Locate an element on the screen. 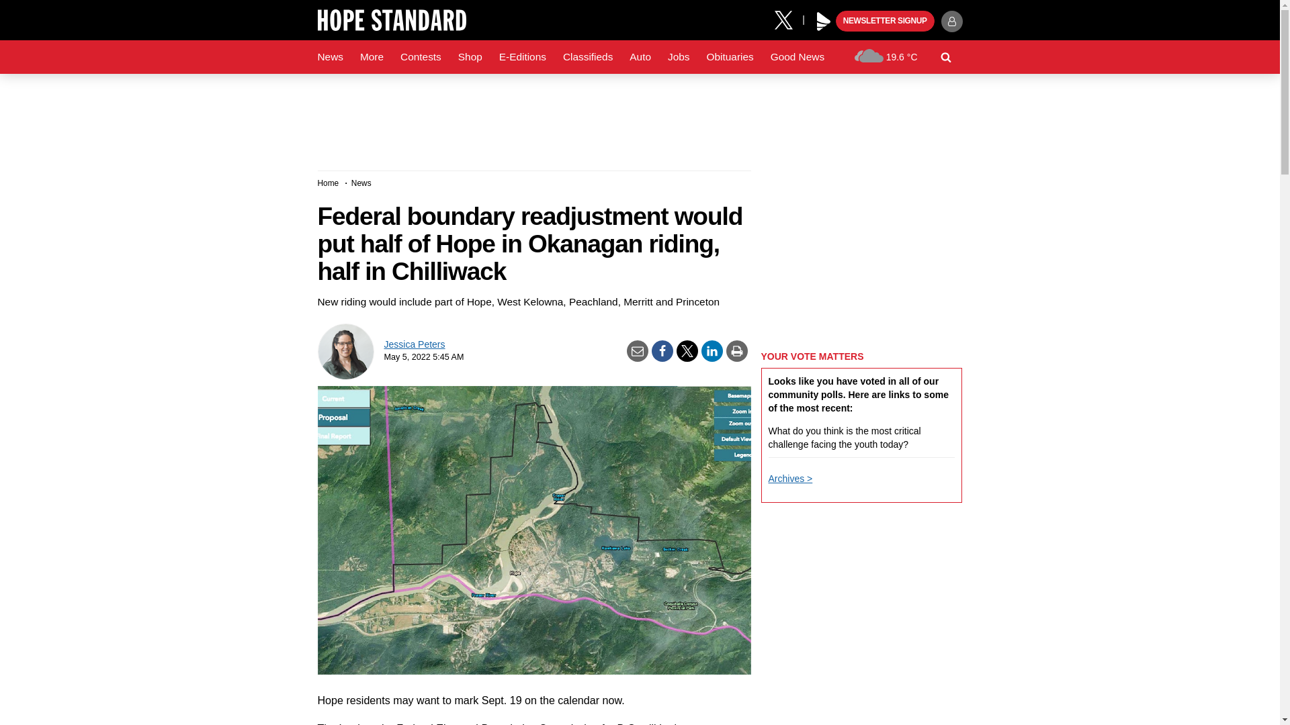 The image size is (1290, 725). News is located at coordinates (330, 57).